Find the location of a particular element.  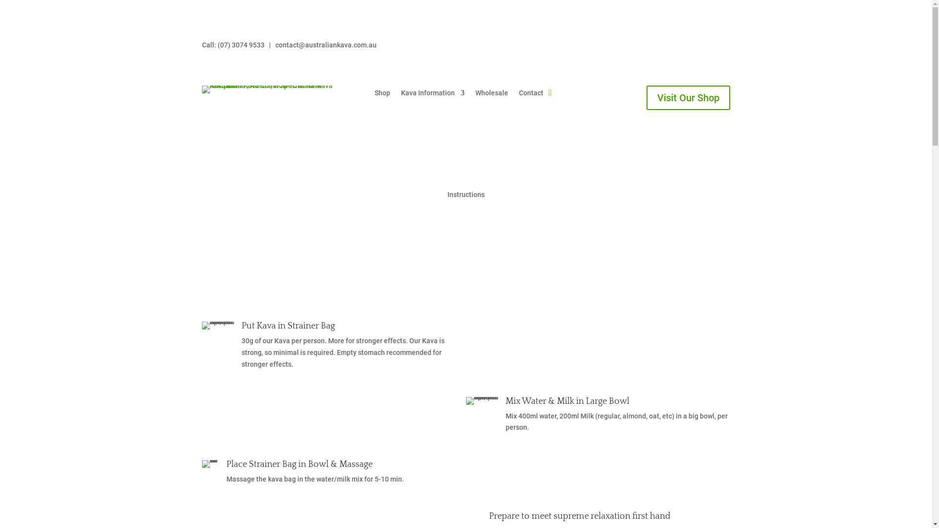

Cosy Kava Feeling is located at coordinates (473, 520).